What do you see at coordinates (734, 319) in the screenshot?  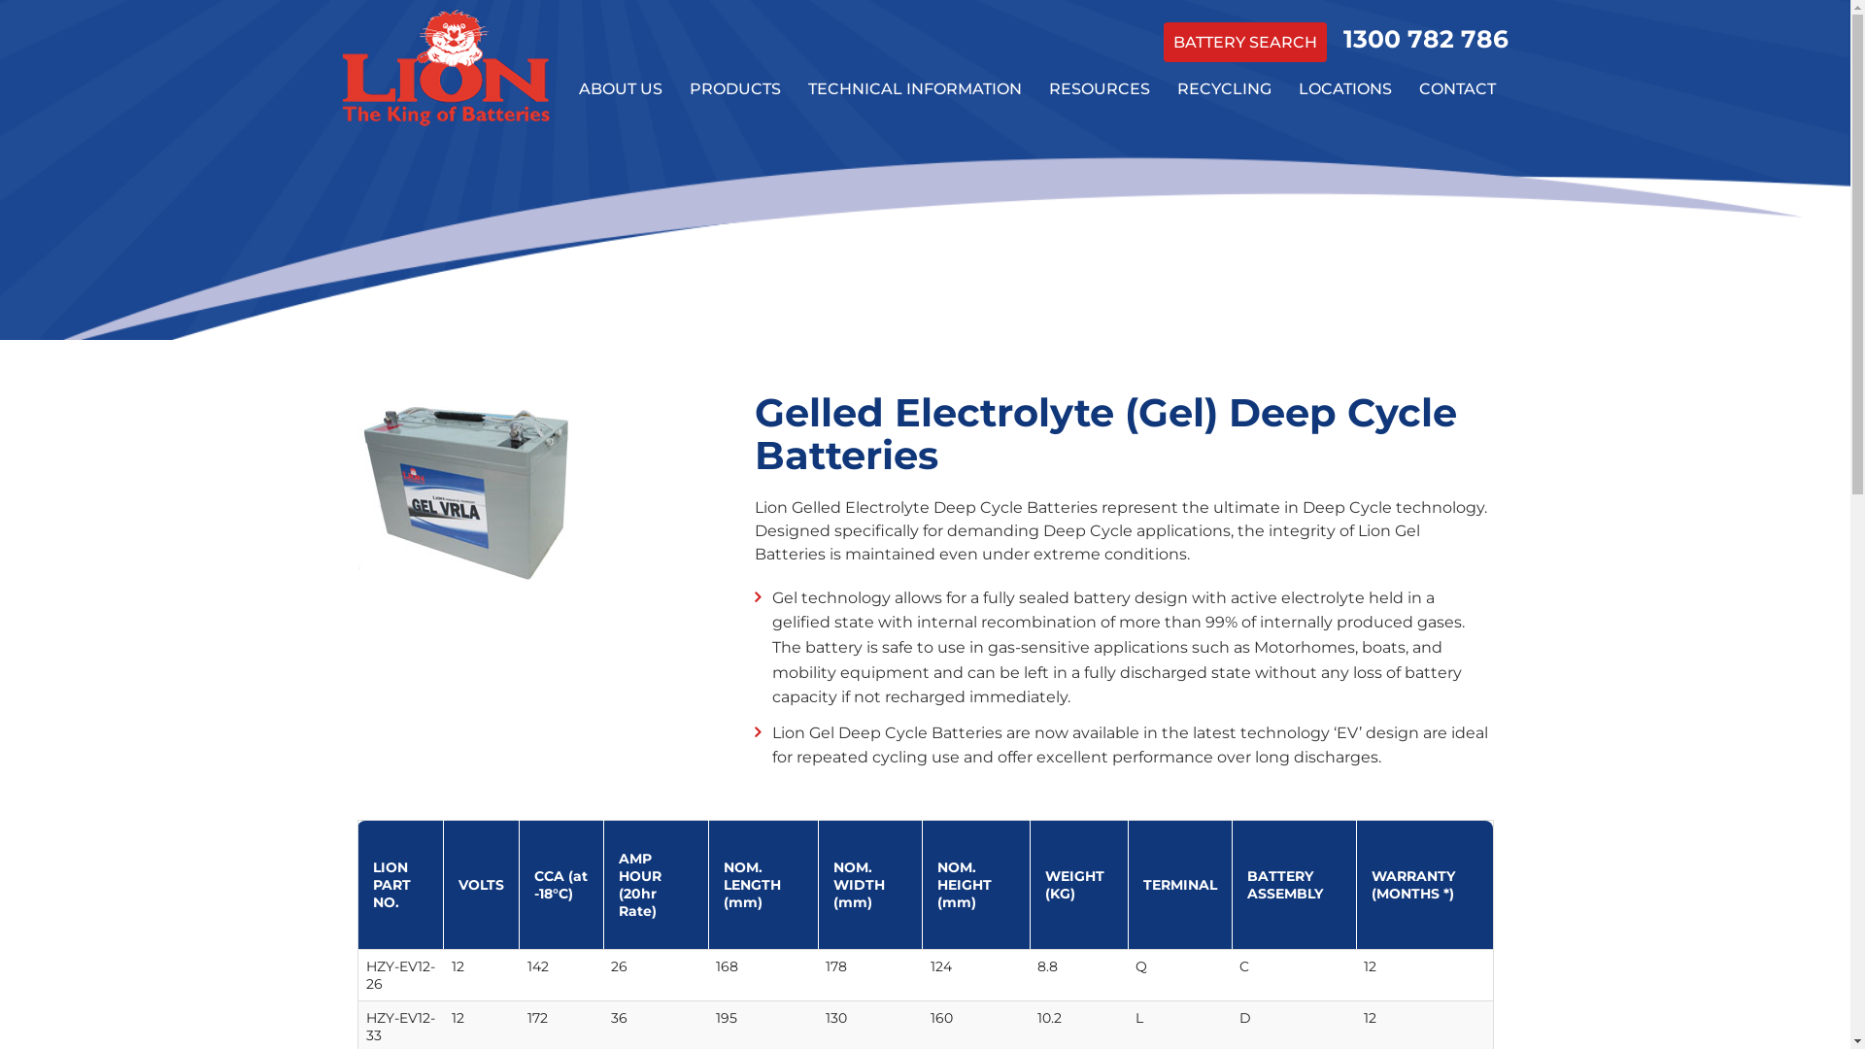 I see `LITHIUM IRON PHOSPHATE BATTERIES` at bounding box center [734, 319].